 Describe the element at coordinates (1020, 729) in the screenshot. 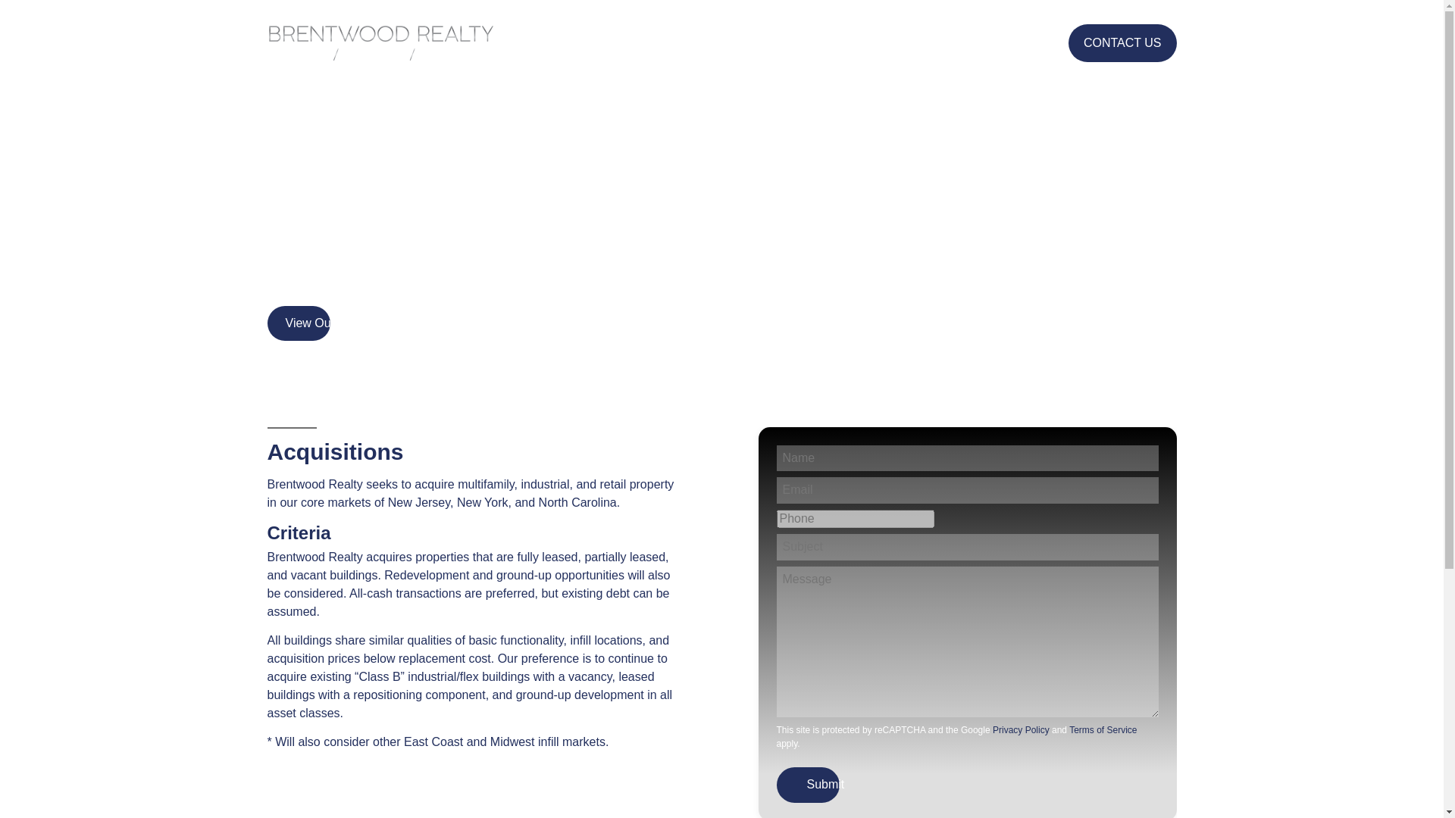

I see `Privacy Policy` at that location.